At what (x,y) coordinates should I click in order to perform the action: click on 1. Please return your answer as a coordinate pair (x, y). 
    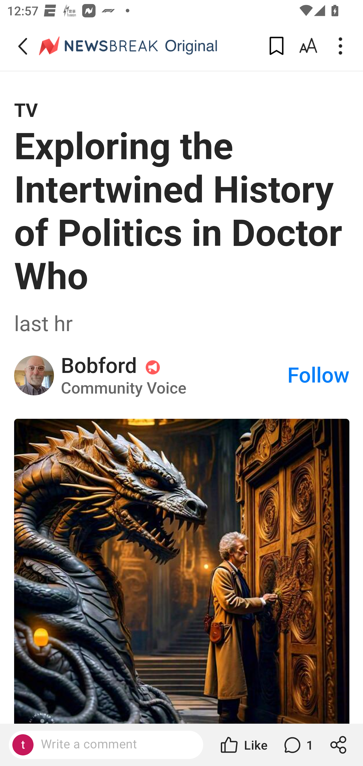
    Looking at the image, I should click on (297, 745).